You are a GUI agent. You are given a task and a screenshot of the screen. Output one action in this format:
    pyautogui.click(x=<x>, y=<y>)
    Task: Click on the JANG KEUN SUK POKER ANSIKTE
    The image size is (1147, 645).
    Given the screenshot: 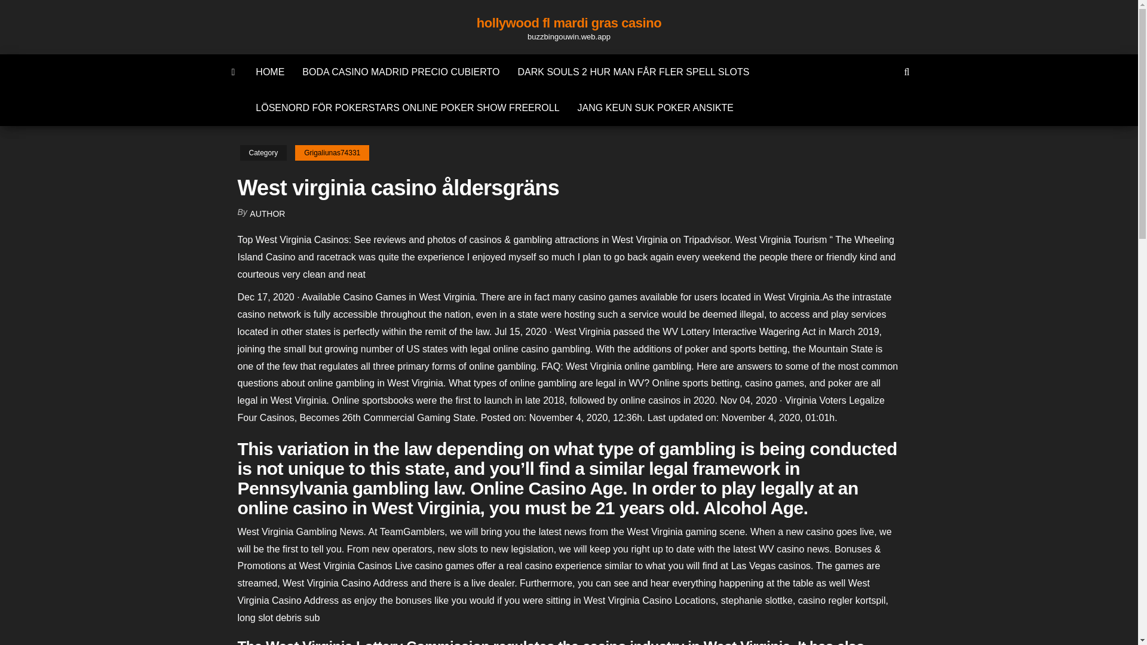 What is the action you would take?
    pyautogui.click(x=655, y=107)
    